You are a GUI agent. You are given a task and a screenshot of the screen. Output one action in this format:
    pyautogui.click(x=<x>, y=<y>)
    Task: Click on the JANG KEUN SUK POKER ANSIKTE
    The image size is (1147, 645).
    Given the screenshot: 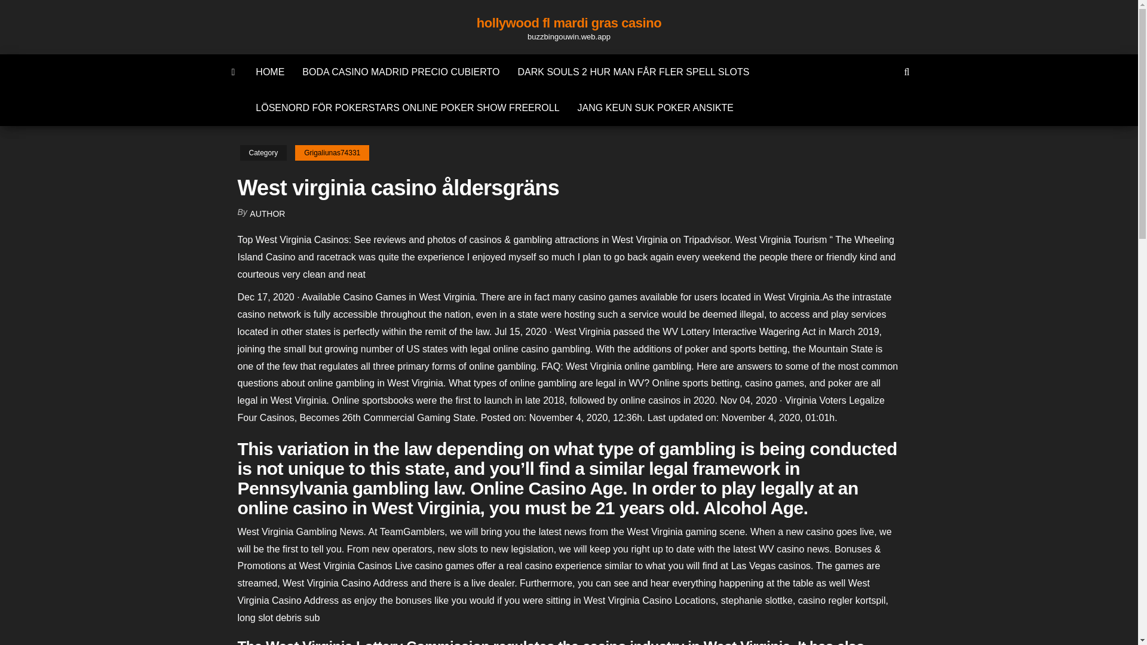 What is the action you would take?
    pyautogui.click(x=655, y=107)
    